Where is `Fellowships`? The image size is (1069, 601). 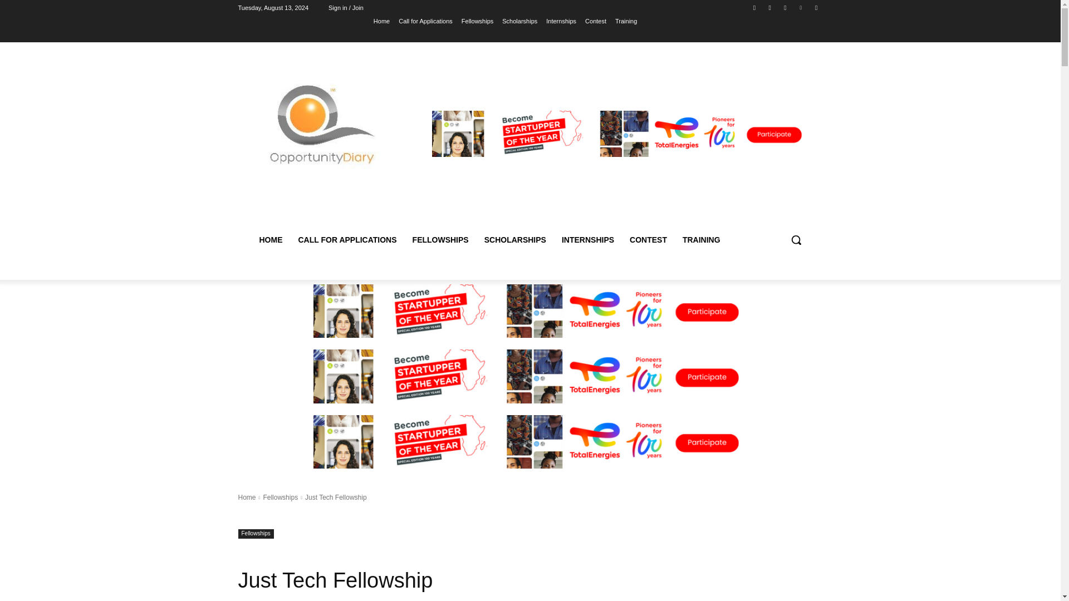
Fellowships is located at coordinates (477, 21).